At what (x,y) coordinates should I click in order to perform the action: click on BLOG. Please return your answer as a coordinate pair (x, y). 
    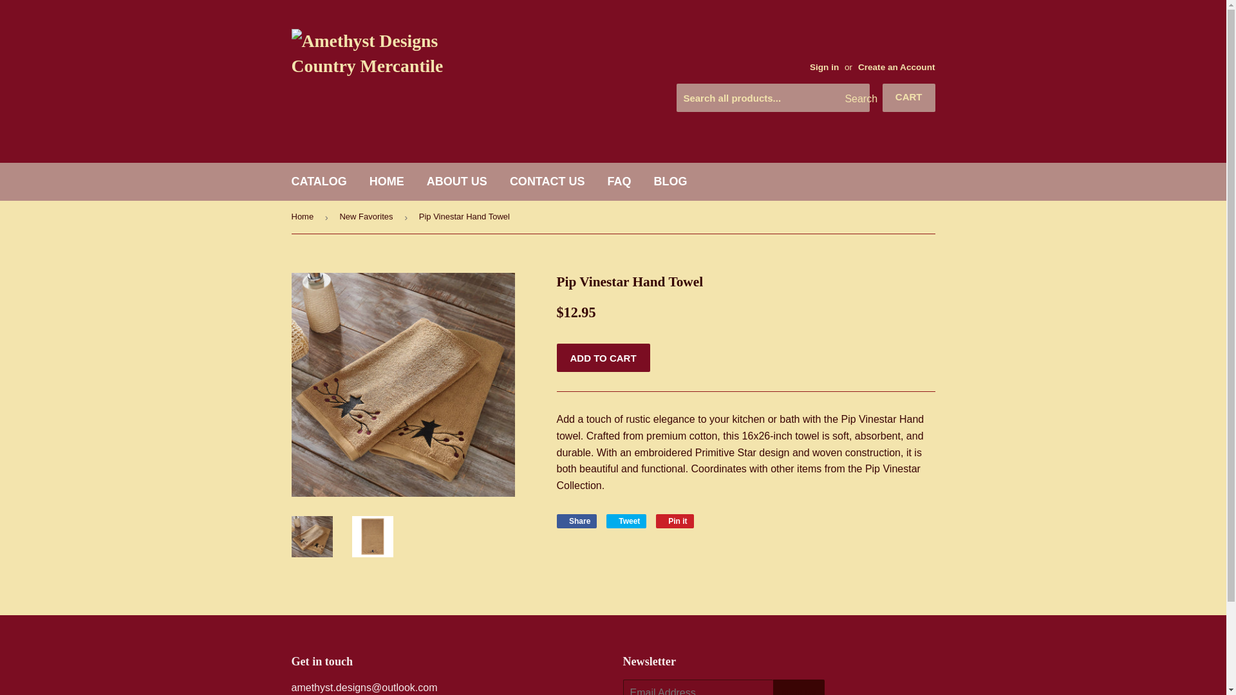
    Looking at the image, I should click on (670, 181).